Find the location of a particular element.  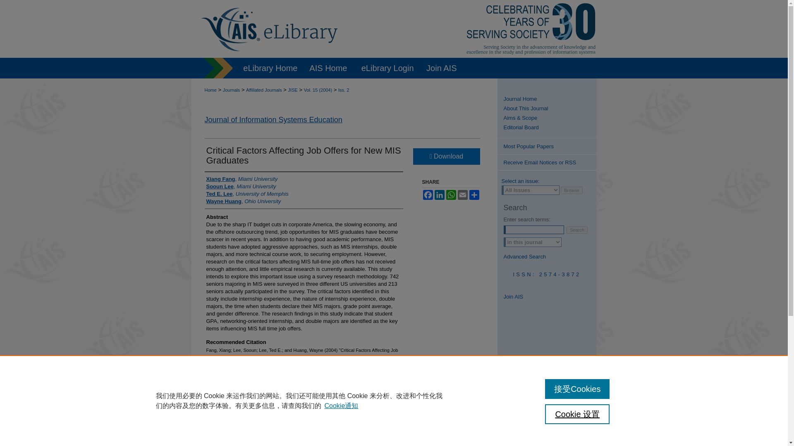

Iss. 2 is located at coordinates (343, 90).